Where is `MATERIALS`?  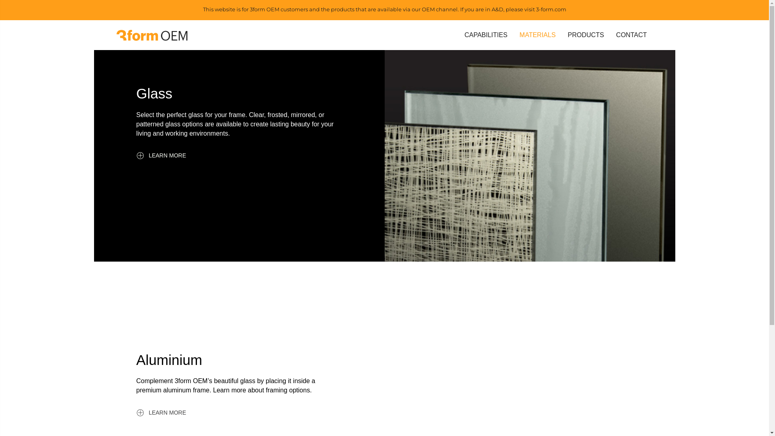 MATERIALS is located at coordinates (538, 35).